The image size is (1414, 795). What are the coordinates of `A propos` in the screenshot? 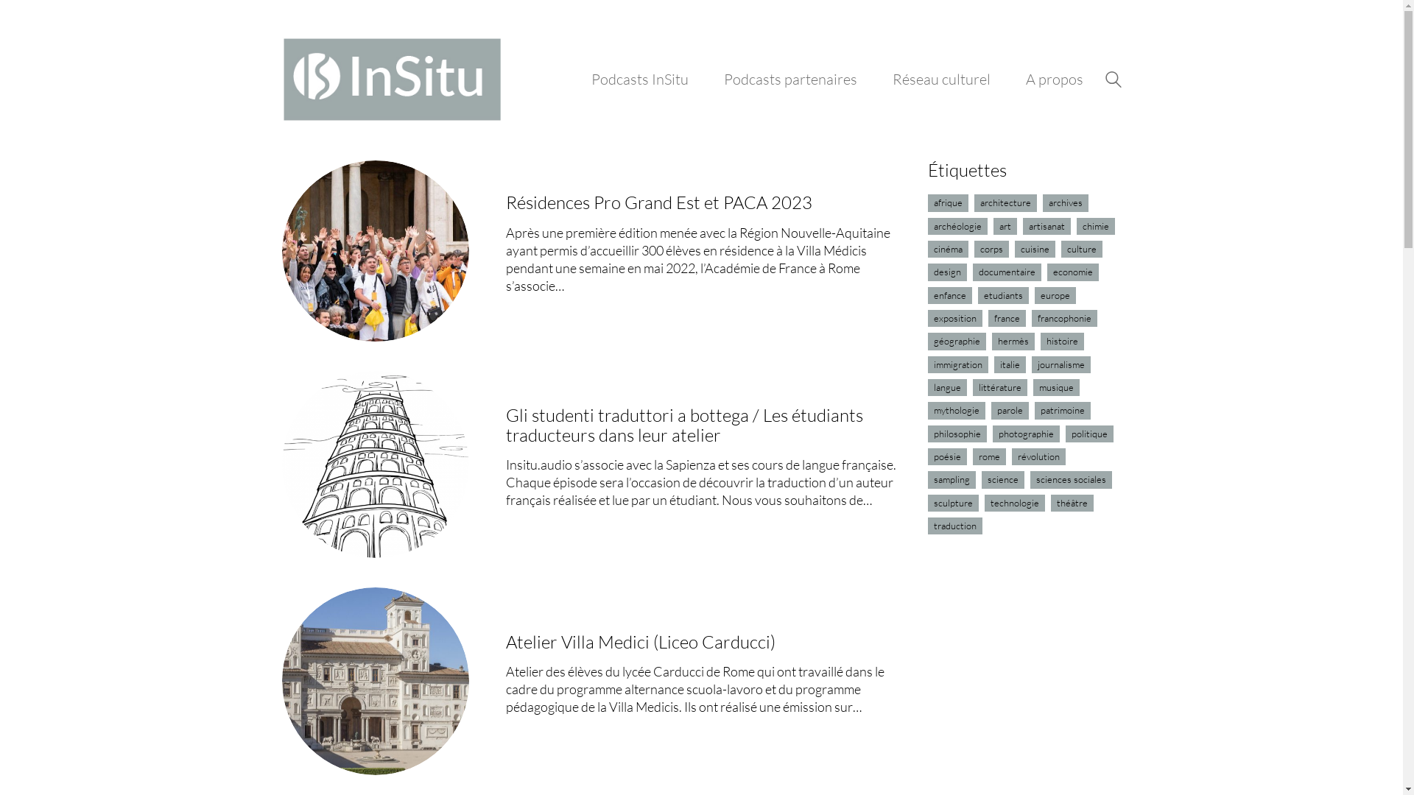 It's located at (1054, 79).